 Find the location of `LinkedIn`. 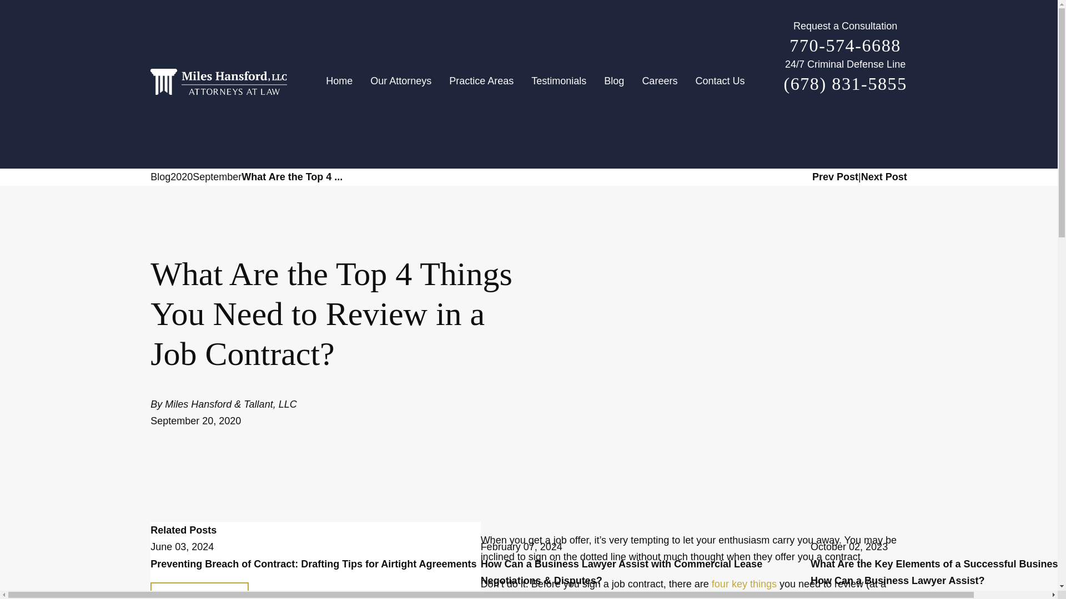

LinkedIn is located at coordinates (879, 122).